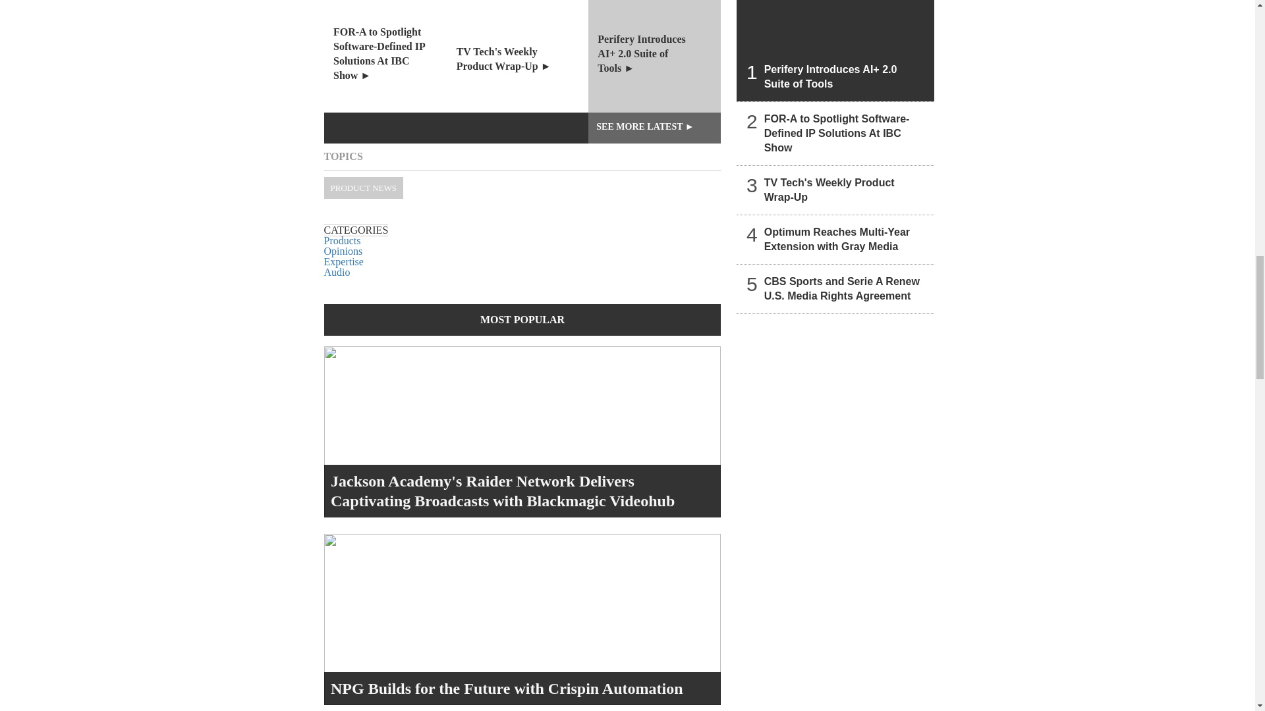  I want to click on Products, so click(342, 240).